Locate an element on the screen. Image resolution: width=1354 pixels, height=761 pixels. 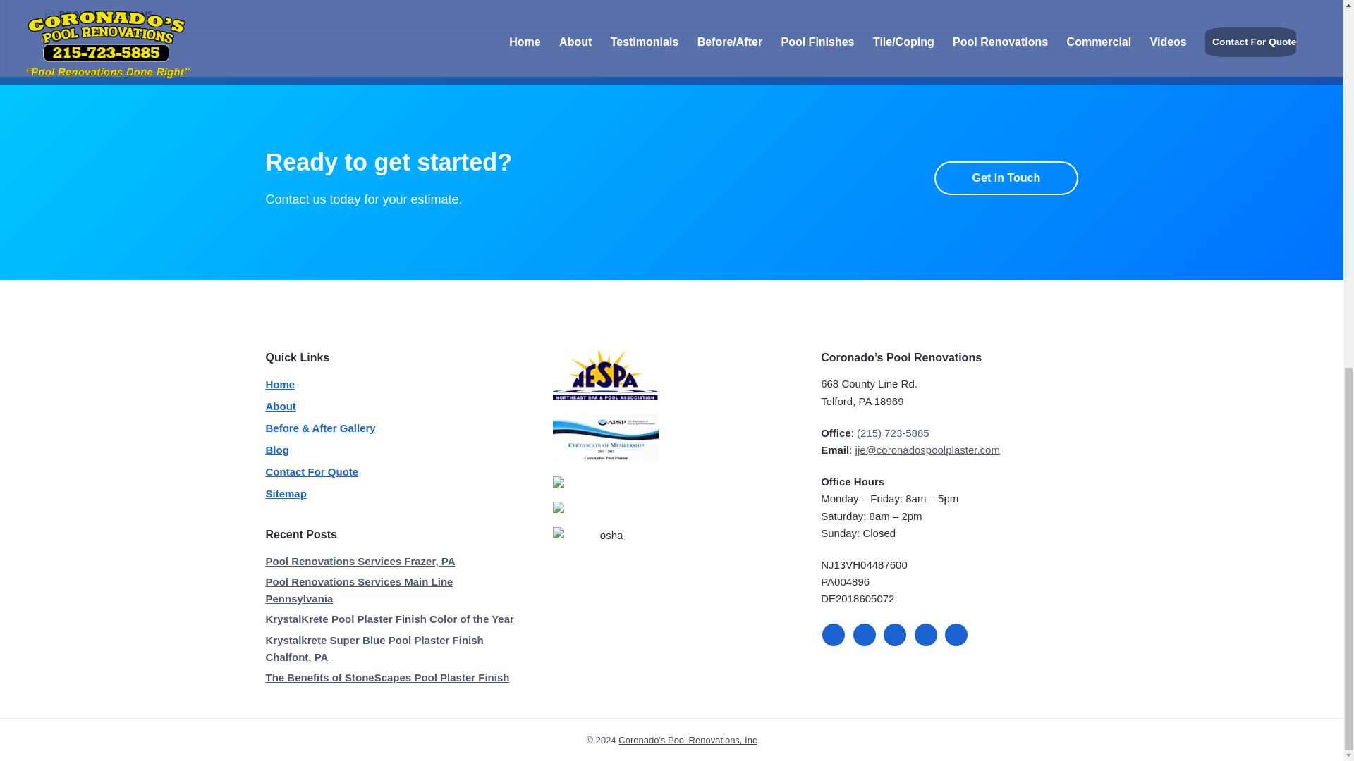
Pool Renovations Services Main Line Pennsylvania is located at coordinates (394, 593).